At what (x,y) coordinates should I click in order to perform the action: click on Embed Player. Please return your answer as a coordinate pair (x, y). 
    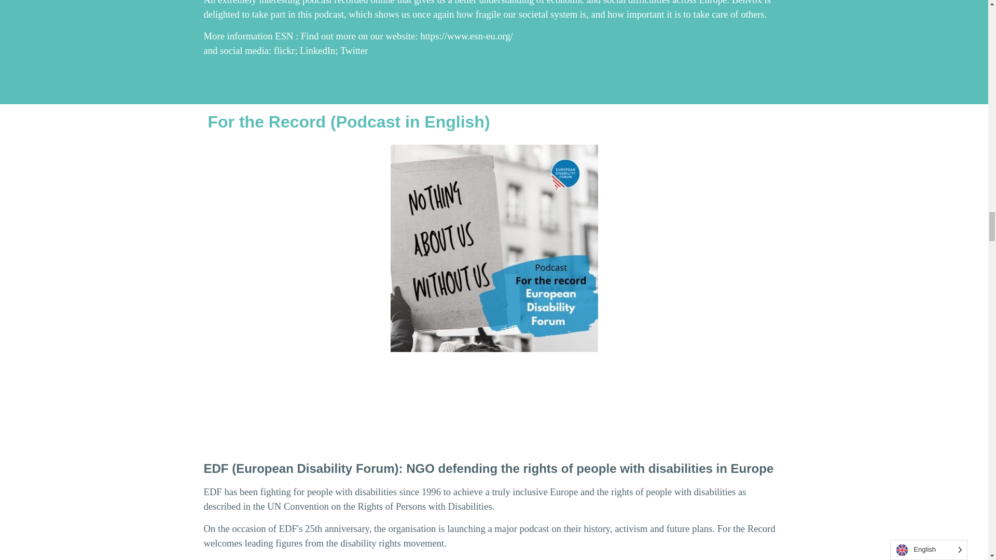
    Looking at the image, I should click on (494, 401).